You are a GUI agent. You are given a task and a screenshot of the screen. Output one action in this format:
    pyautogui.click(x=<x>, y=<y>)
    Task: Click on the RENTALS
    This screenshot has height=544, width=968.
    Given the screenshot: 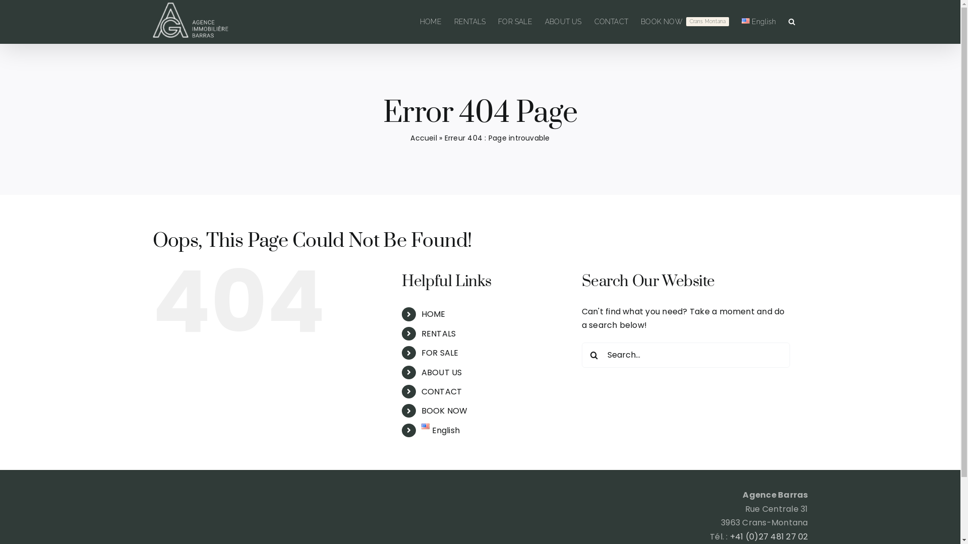 What is the action you would take?
    pyautogui.click(x=439, y=333)
    